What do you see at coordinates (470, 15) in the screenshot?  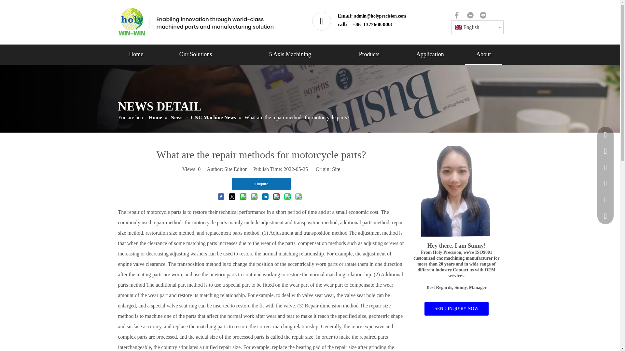 I see `Linkedin` at bounding box center [470, 15].